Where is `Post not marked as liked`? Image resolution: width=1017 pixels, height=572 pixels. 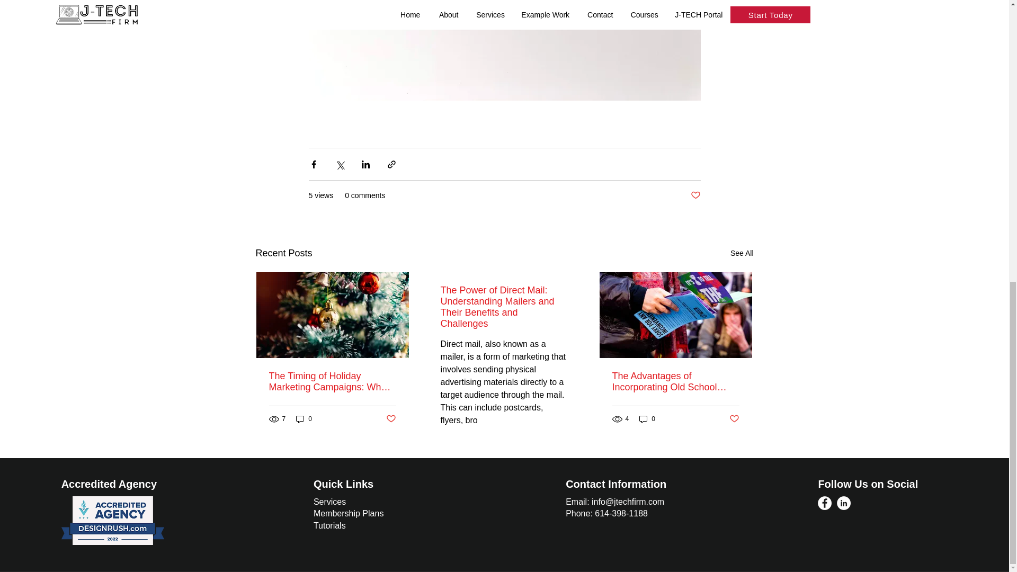 Post not marked as liked is located at coordinates (695, 195).